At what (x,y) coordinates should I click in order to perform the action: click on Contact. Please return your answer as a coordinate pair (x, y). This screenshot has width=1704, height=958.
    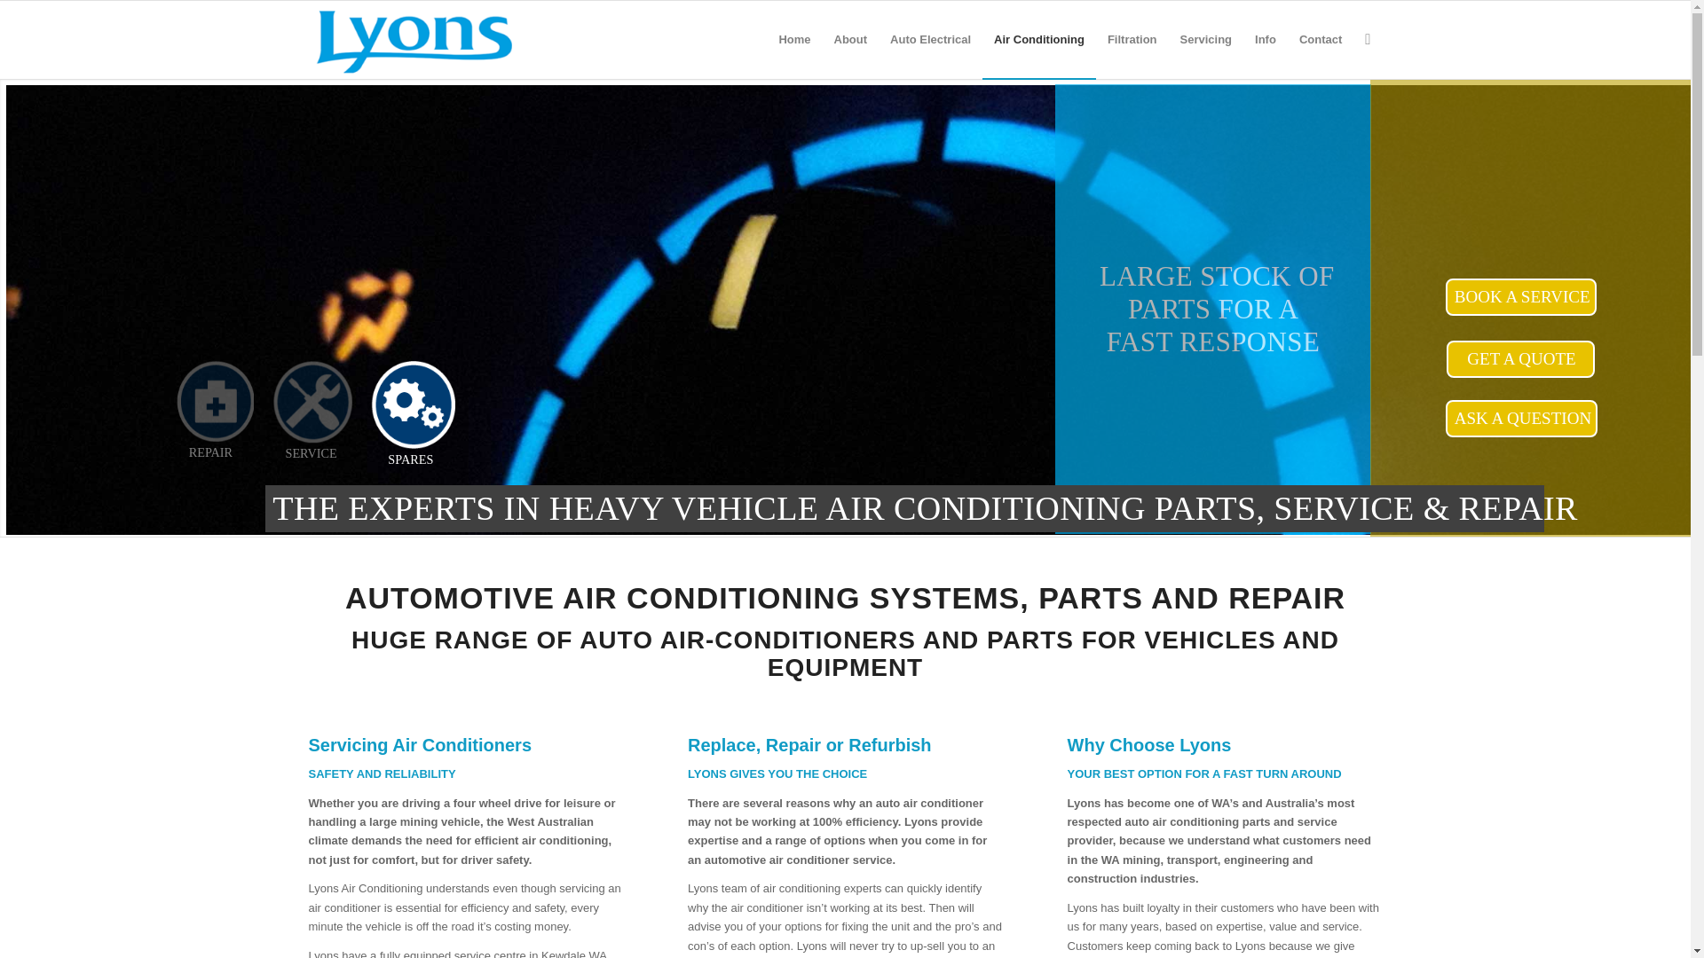
    Looking at the image, I should click on (1321, 39).